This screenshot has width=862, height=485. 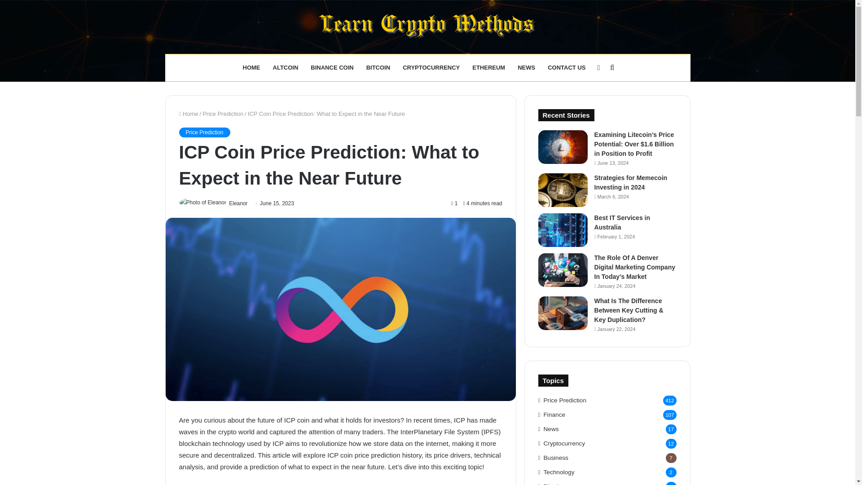 I want to click on CONTACT US, so click(x=566, y=67).